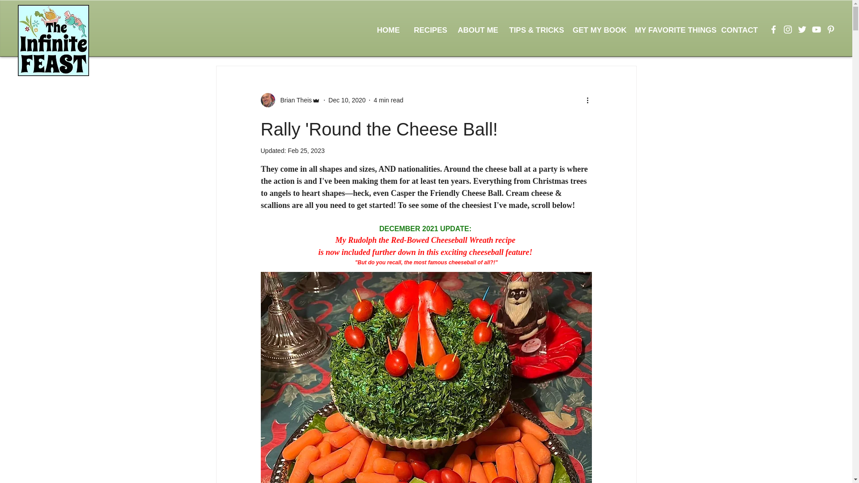 The image size is (859, 483). I want to click on Dec 10, 2020, so click(347, 100).